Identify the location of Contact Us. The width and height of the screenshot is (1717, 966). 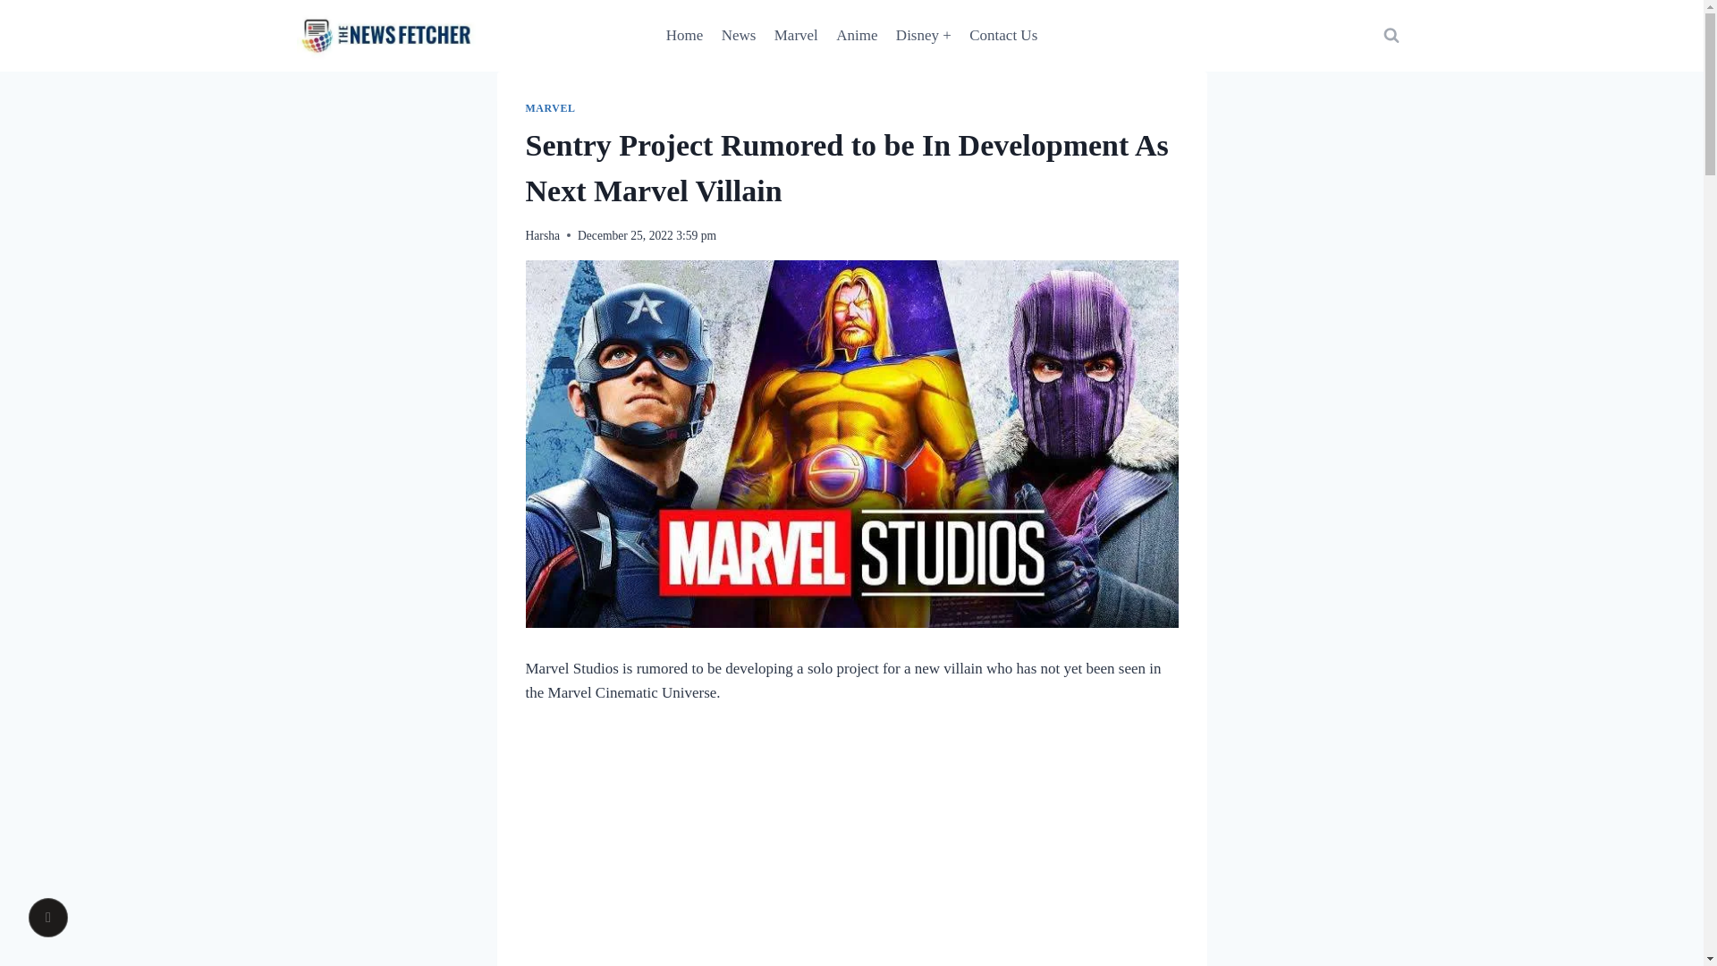
(1002, 36).